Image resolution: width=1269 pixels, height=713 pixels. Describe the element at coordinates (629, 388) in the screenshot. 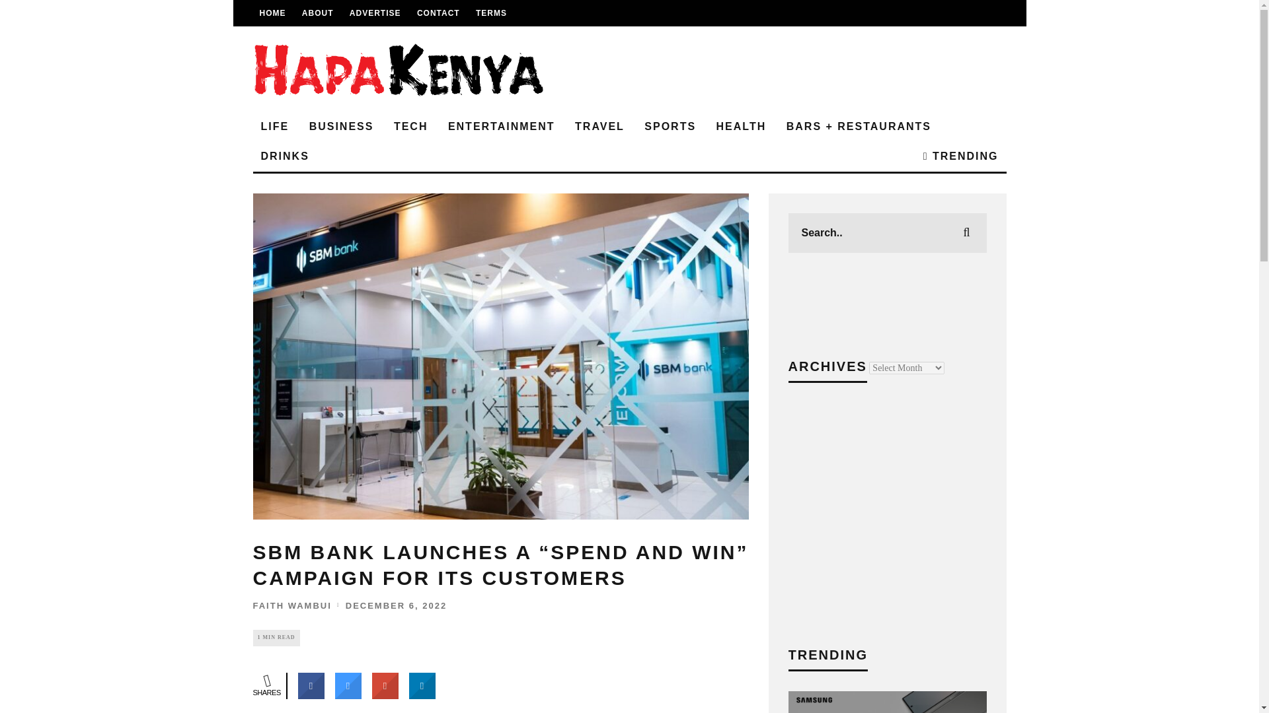

I see `Log In` at that location.